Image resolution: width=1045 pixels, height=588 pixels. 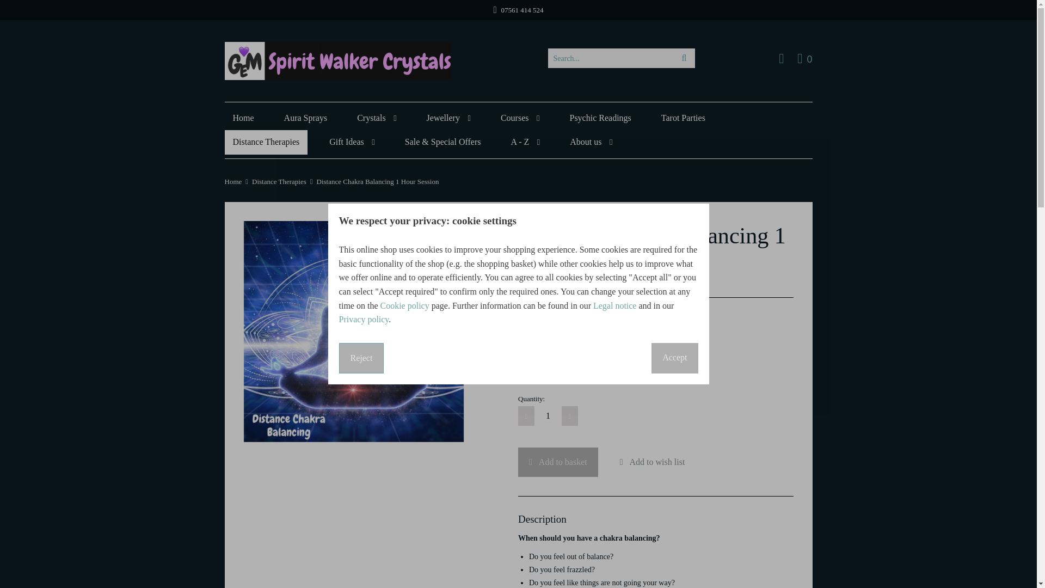 What do you see at coordinates (448, 118) in the screenshot?
I see `Crystals` at bounding box center [448, 118].